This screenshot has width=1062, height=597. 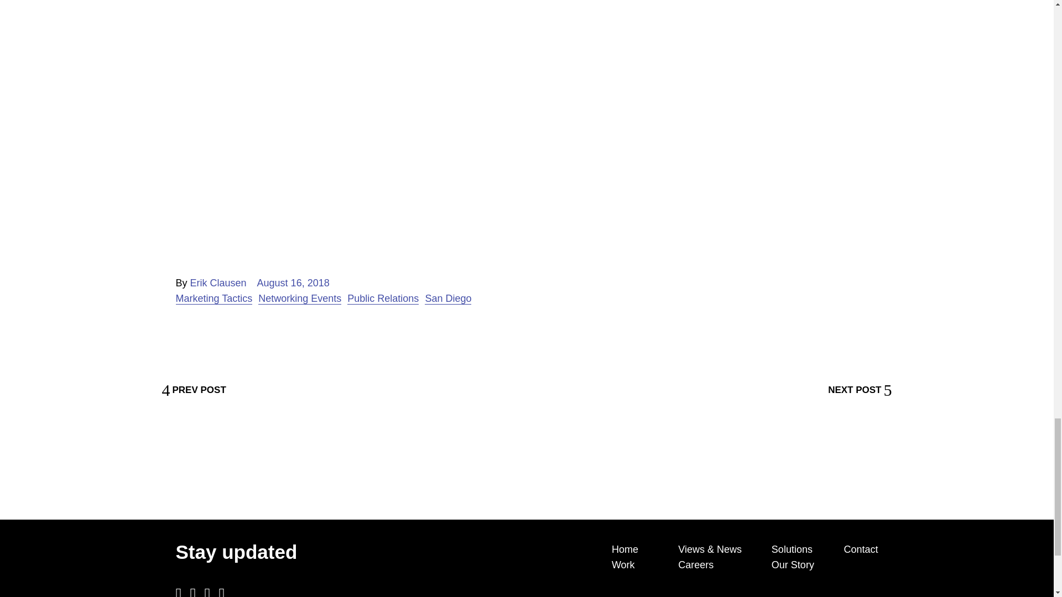 I want to click on Networking Events, so click(x=299, y=298).